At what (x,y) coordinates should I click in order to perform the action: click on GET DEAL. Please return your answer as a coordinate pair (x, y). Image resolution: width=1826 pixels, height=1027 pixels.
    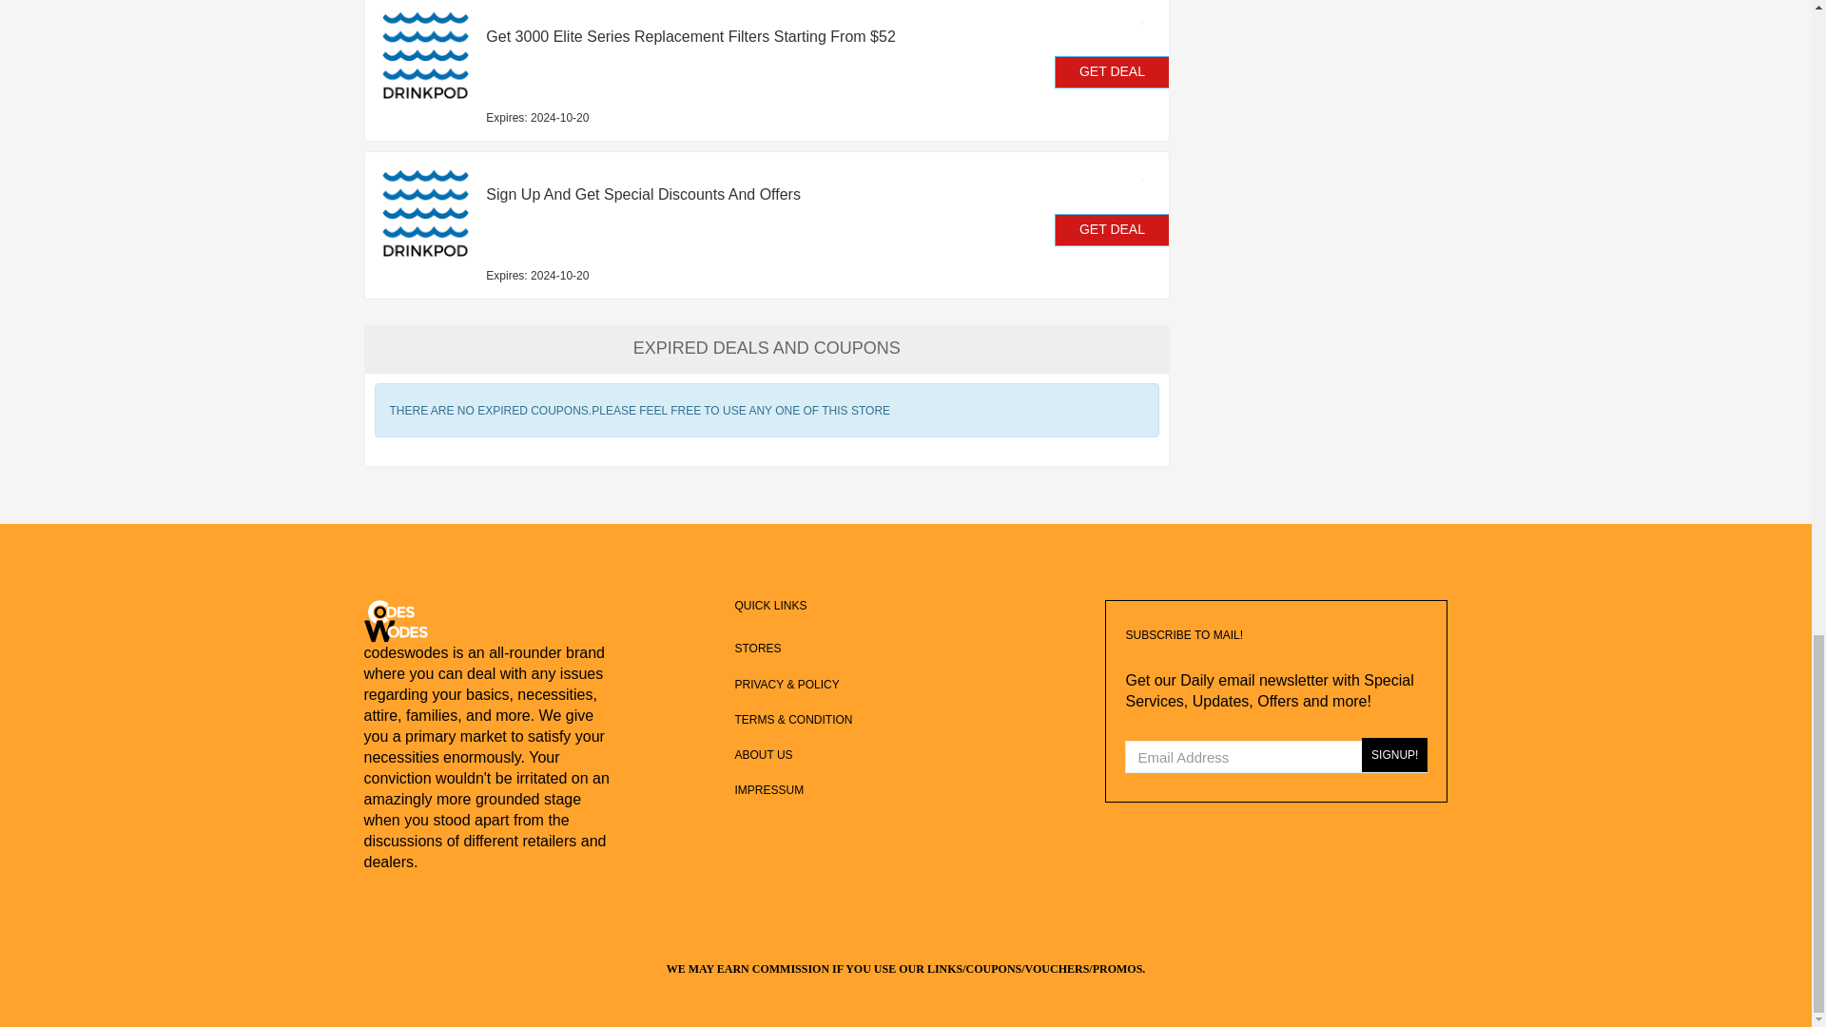
    Looking at the image, I should click on (1113, 230).